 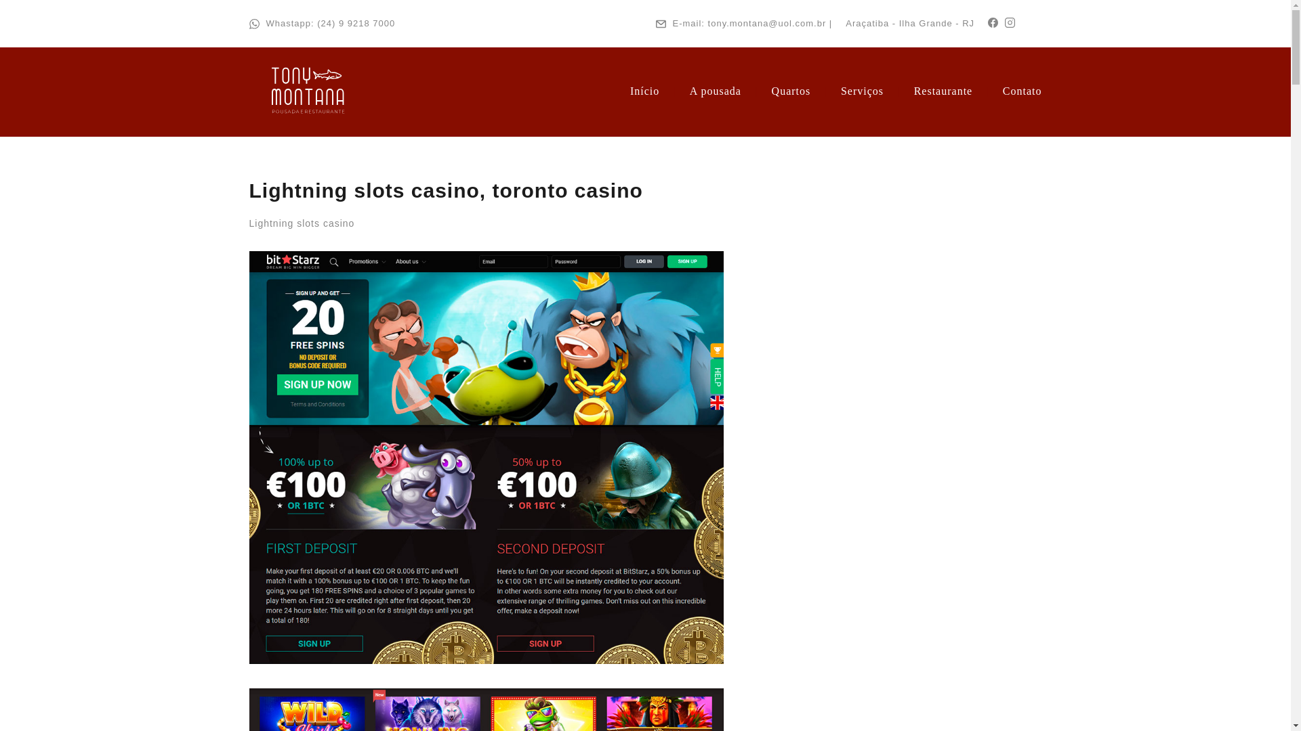 What do you see at coordinates (487, 709) in the screenshot?
I see `Lightning slots casino` at bounding box center [487, 709].